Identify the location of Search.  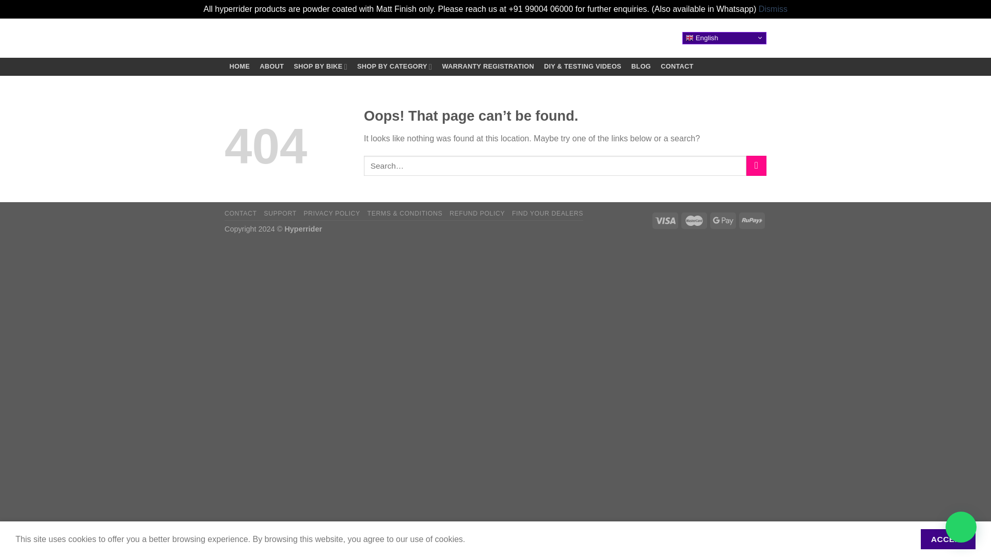
(582, 38).